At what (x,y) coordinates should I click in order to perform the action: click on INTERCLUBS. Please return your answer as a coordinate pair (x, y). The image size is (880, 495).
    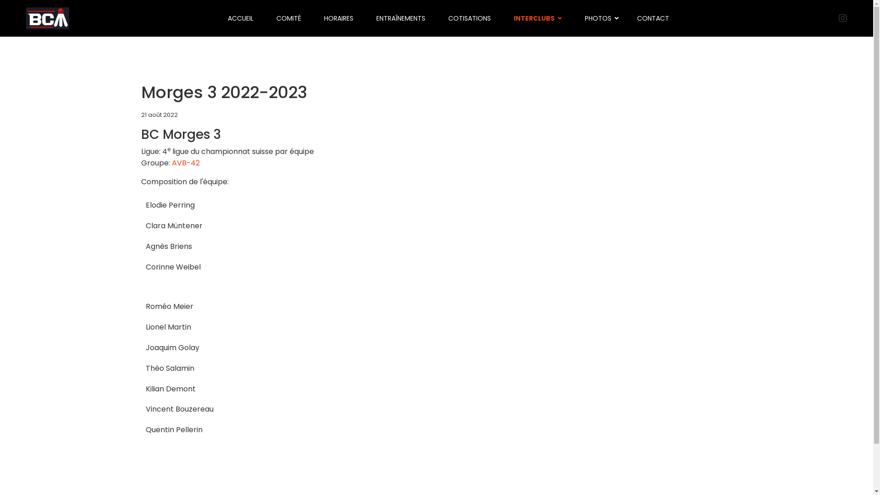
    Looking at the image, I should click on (538, 18).